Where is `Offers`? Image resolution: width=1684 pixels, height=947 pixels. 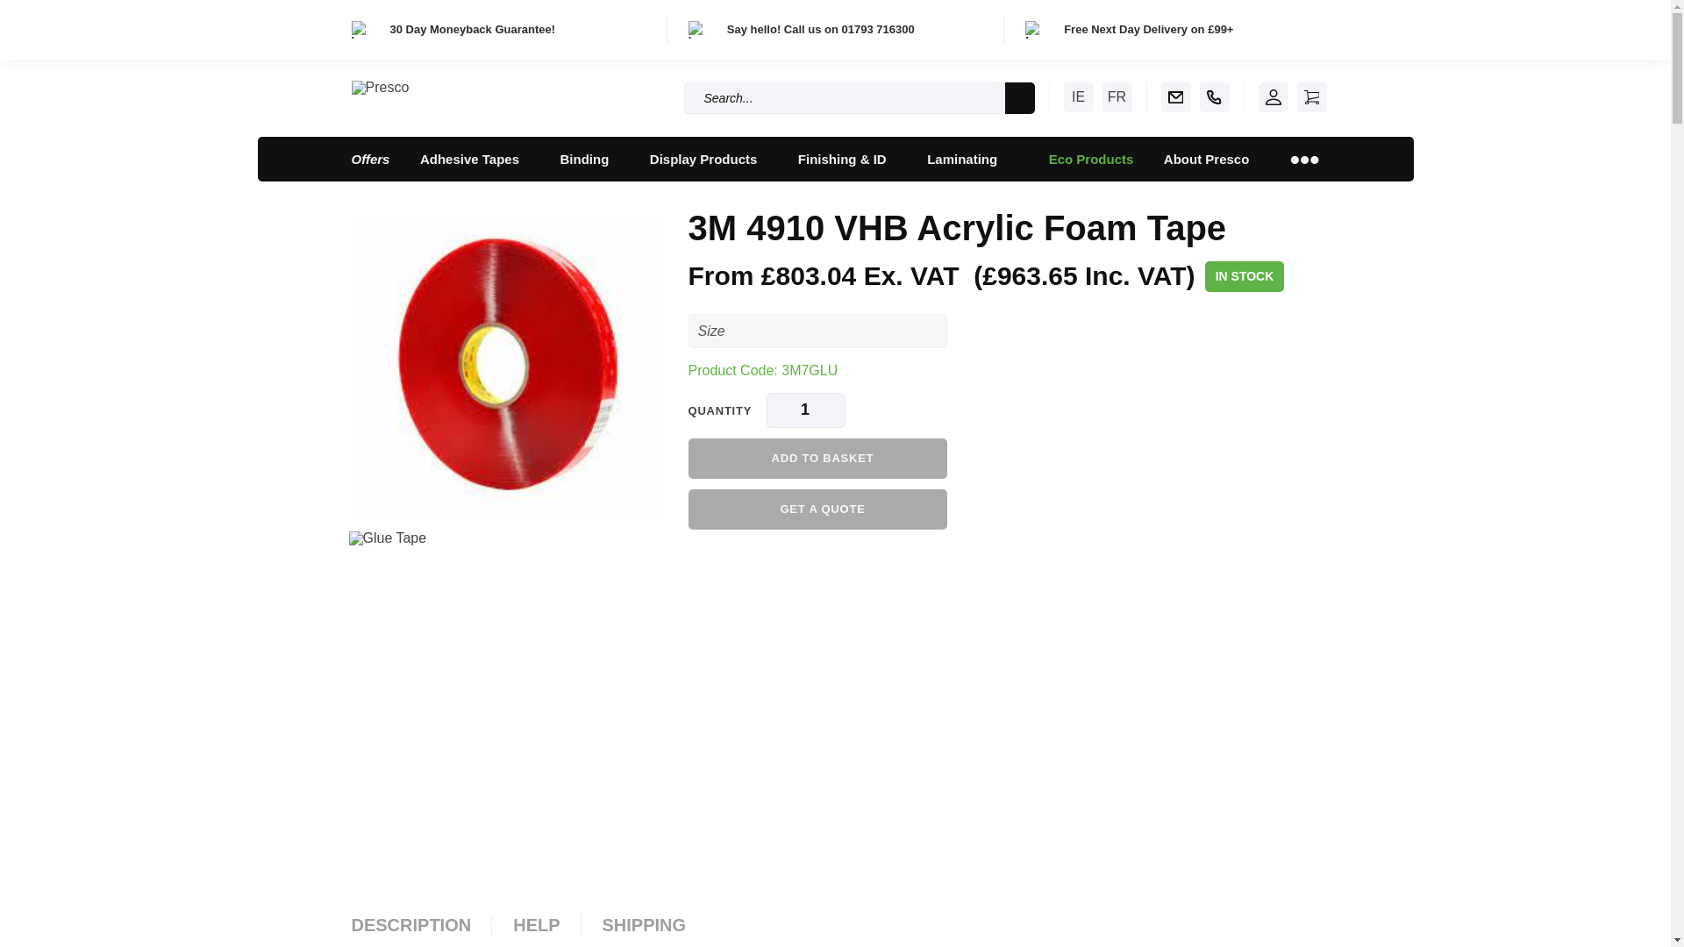
Offers is located at coordinates (370, 159).